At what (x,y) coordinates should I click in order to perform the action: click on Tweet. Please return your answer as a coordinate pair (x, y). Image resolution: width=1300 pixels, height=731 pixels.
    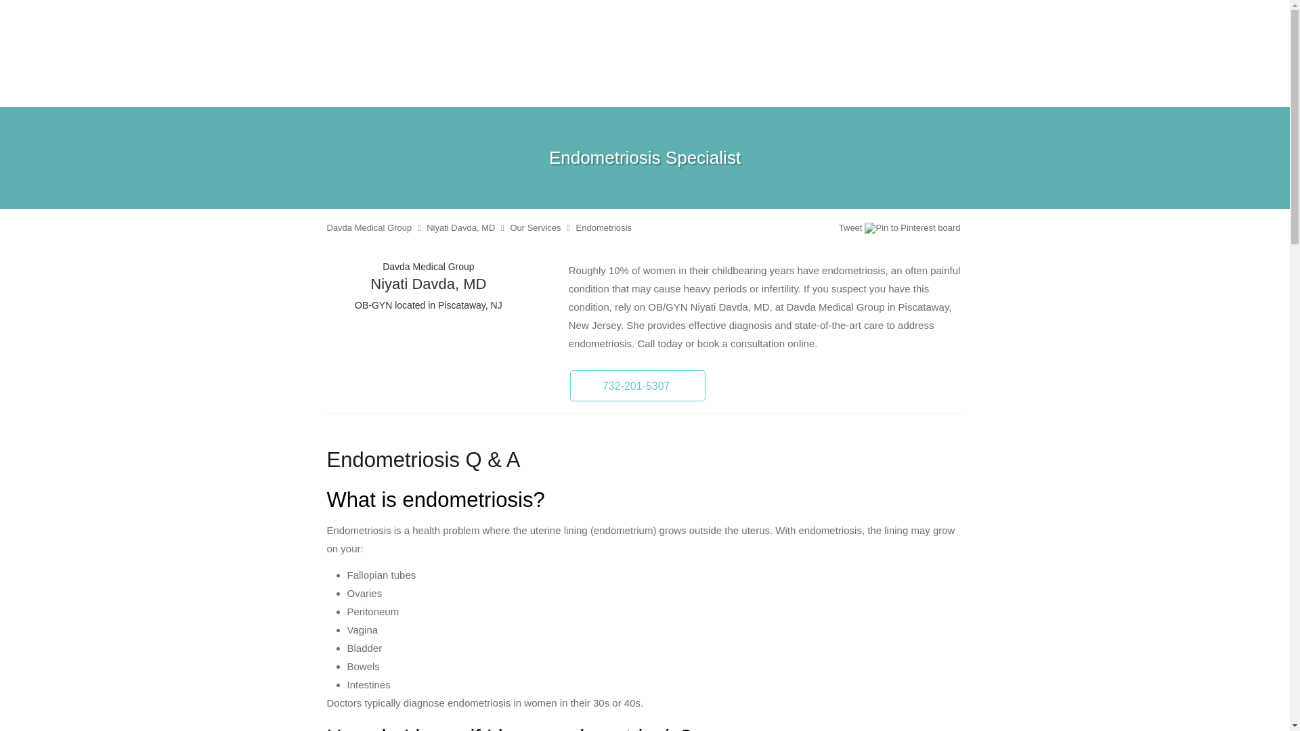
    Looking at the image, I should click on (850, 227).